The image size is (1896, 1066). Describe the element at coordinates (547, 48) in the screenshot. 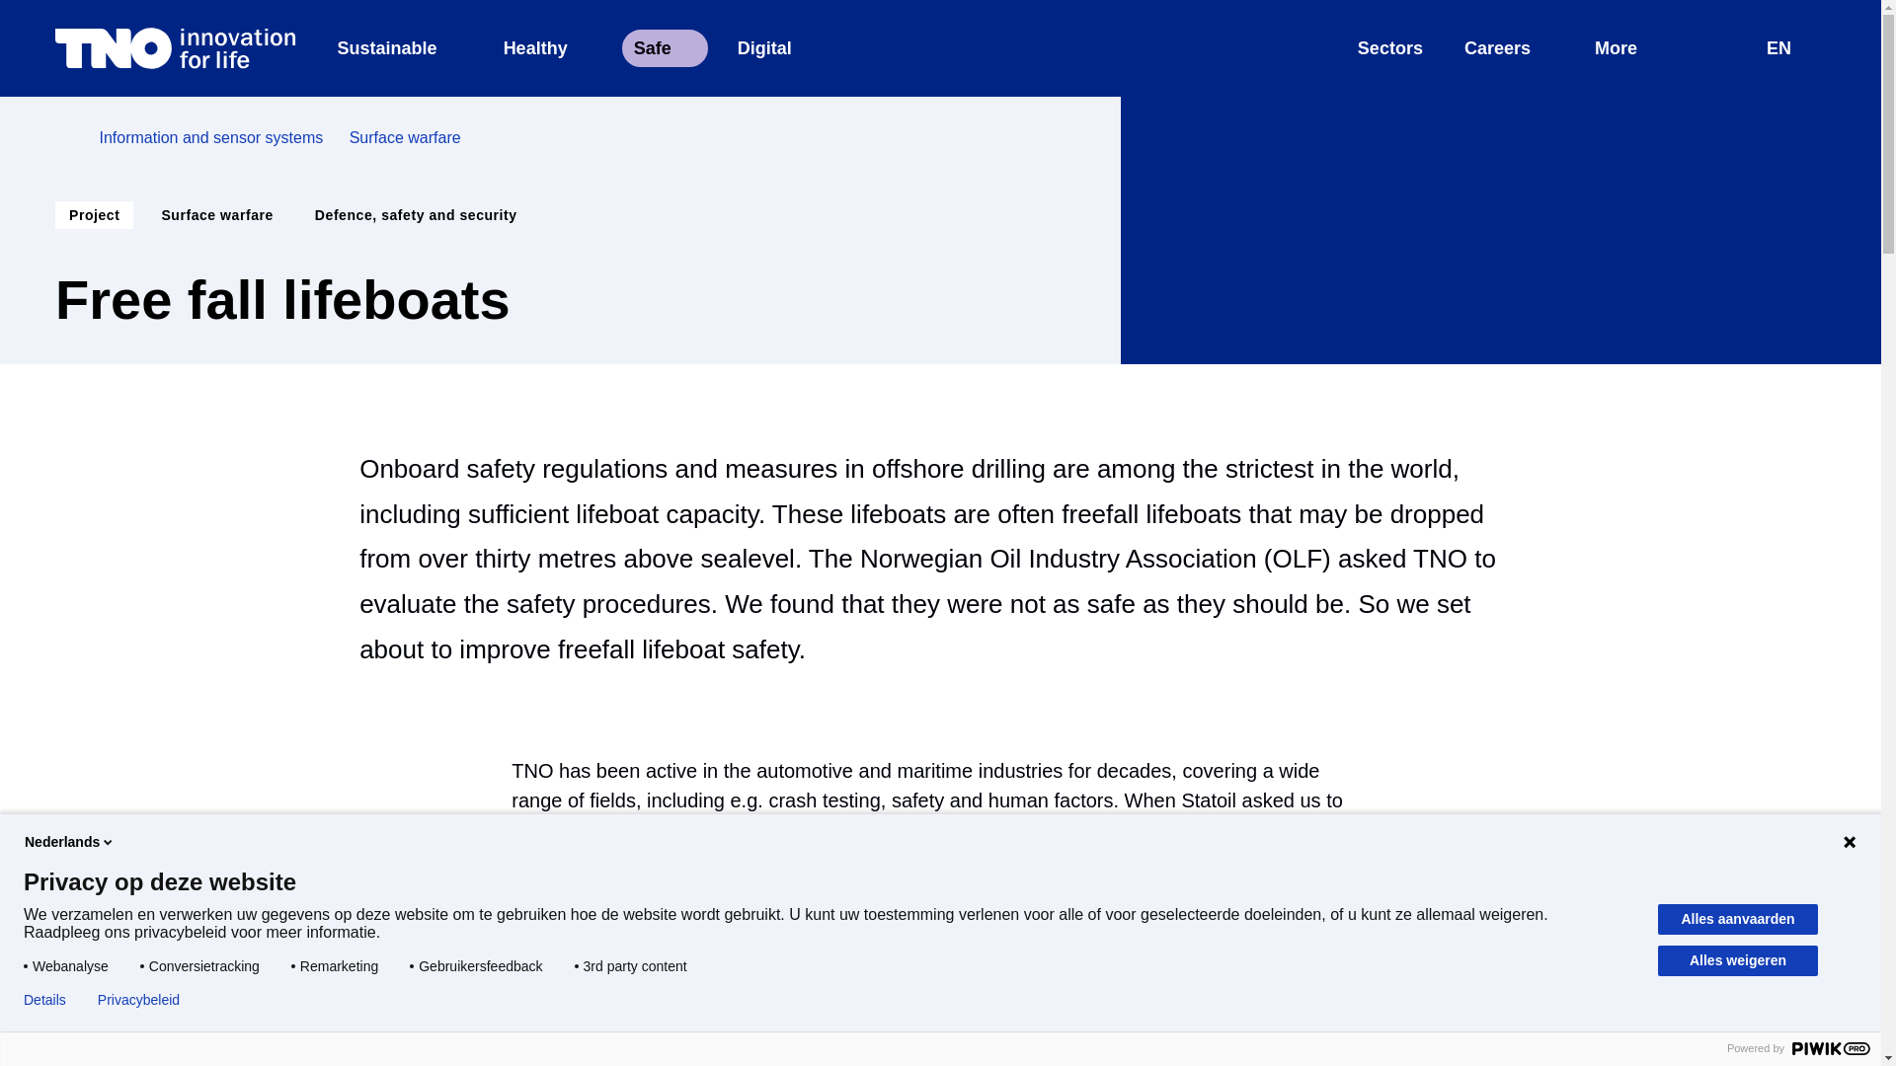

I see `Healthy` at that location.